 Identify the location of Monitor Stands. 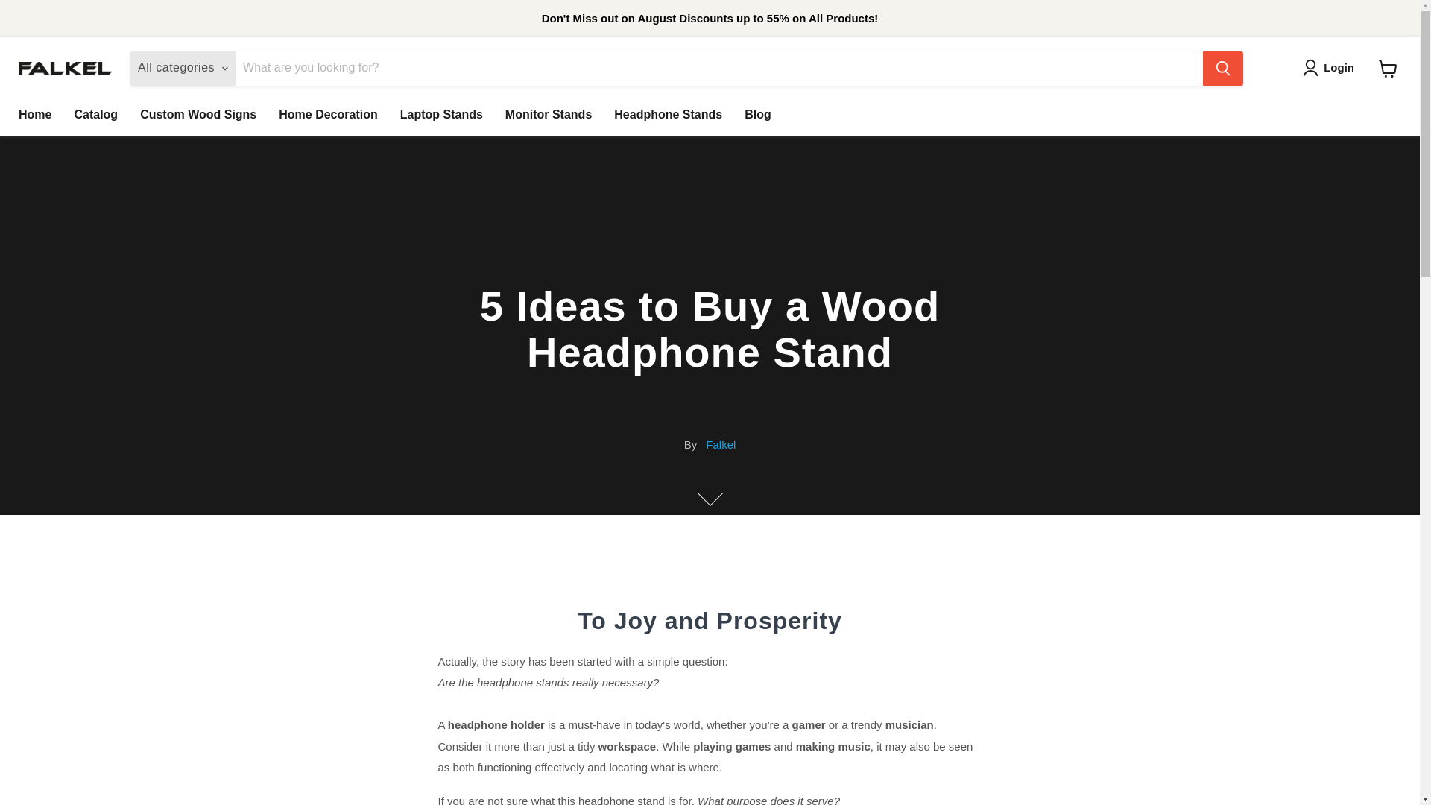
(548, 113).